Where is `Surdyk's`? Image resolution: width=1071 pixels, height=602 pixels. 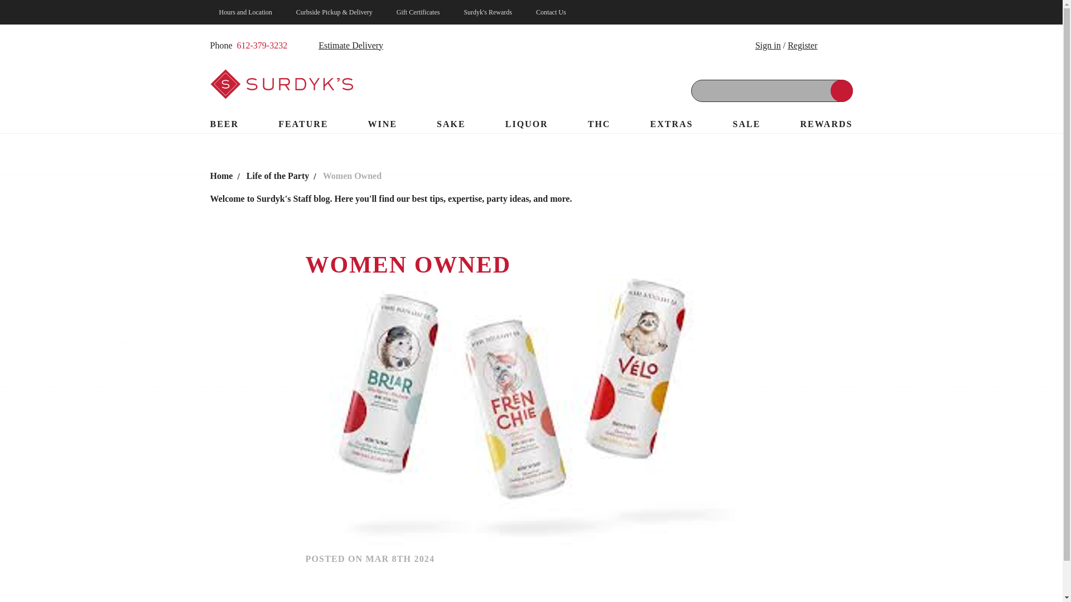 Surdyk's is located at coordinates (281, 84).